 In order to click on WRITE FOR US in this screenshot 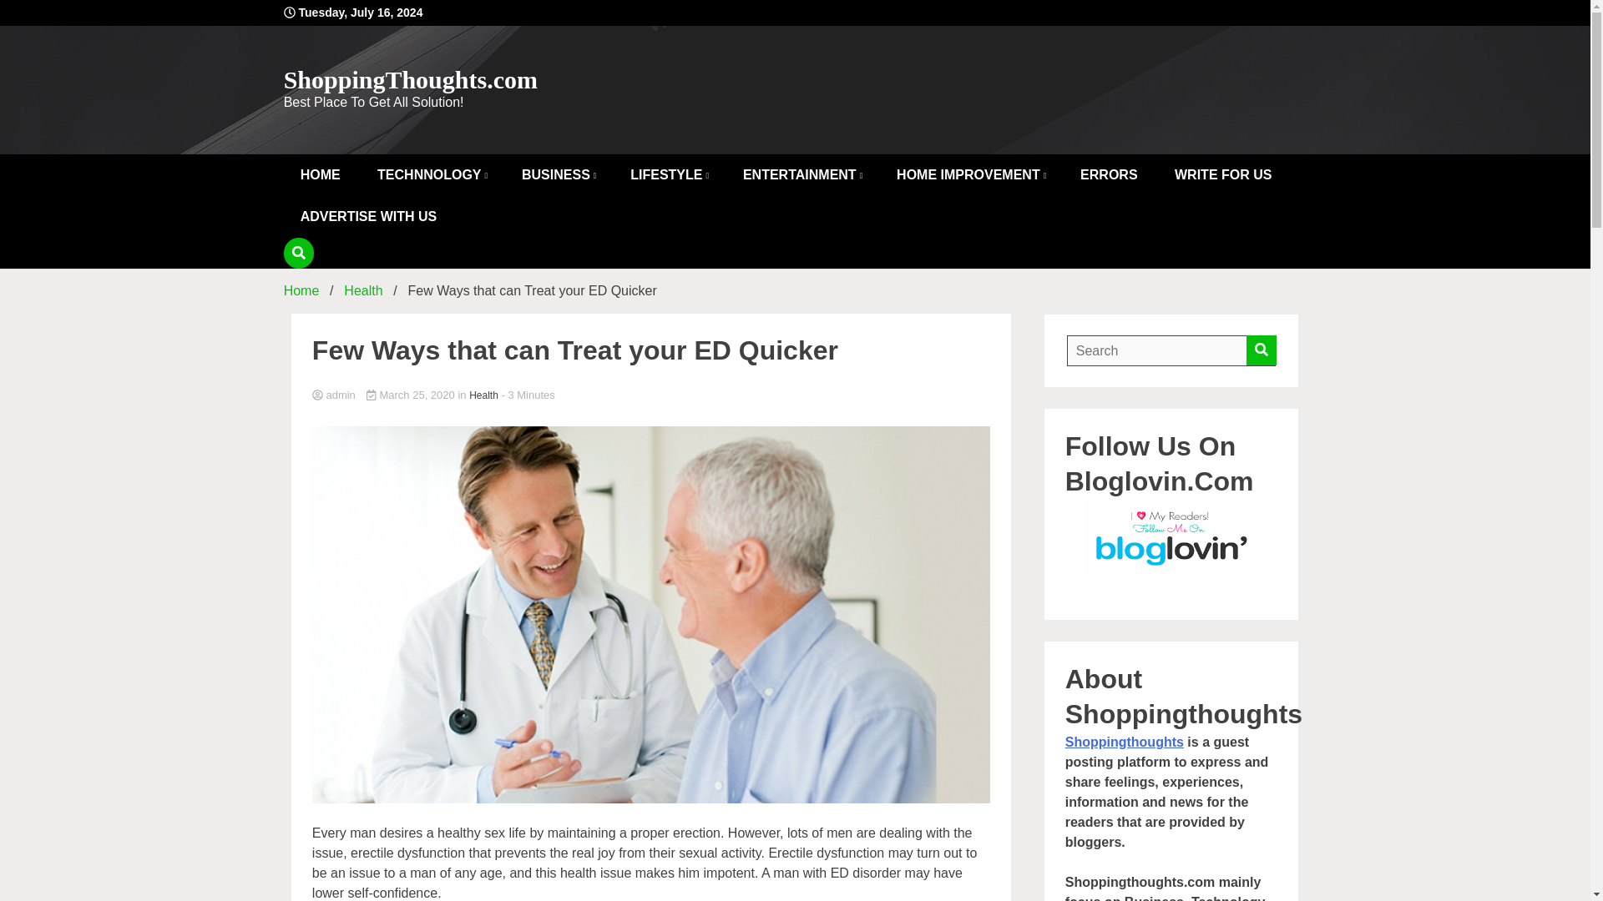, I will do `click(1222, 175)`.